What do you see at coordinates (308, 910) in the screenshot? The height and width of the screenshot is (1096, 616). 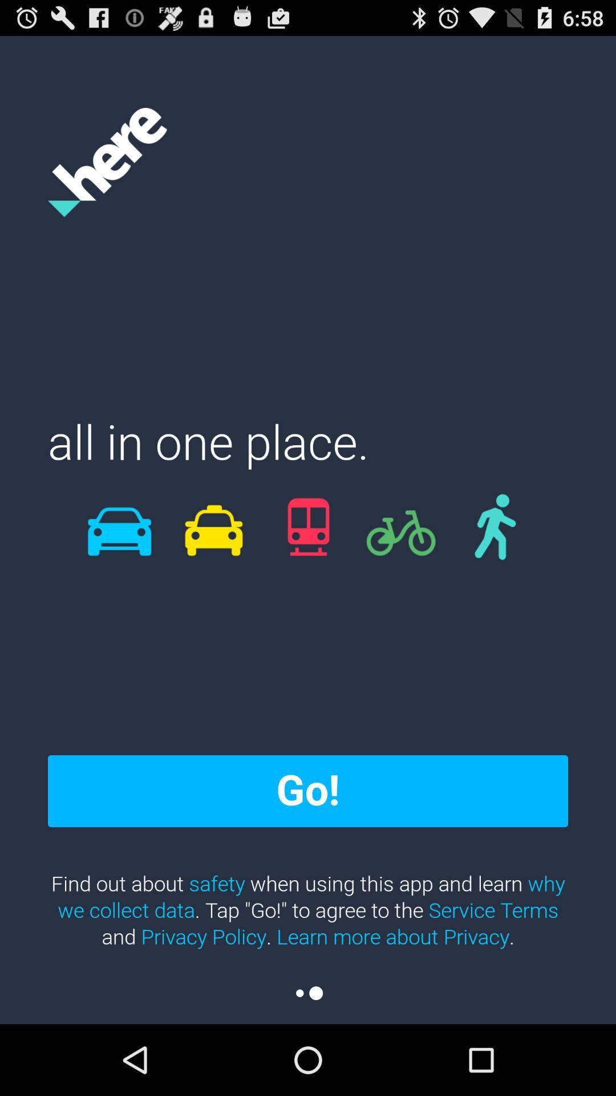 I see `choose the find out about item` at bounding box center [308, 910].